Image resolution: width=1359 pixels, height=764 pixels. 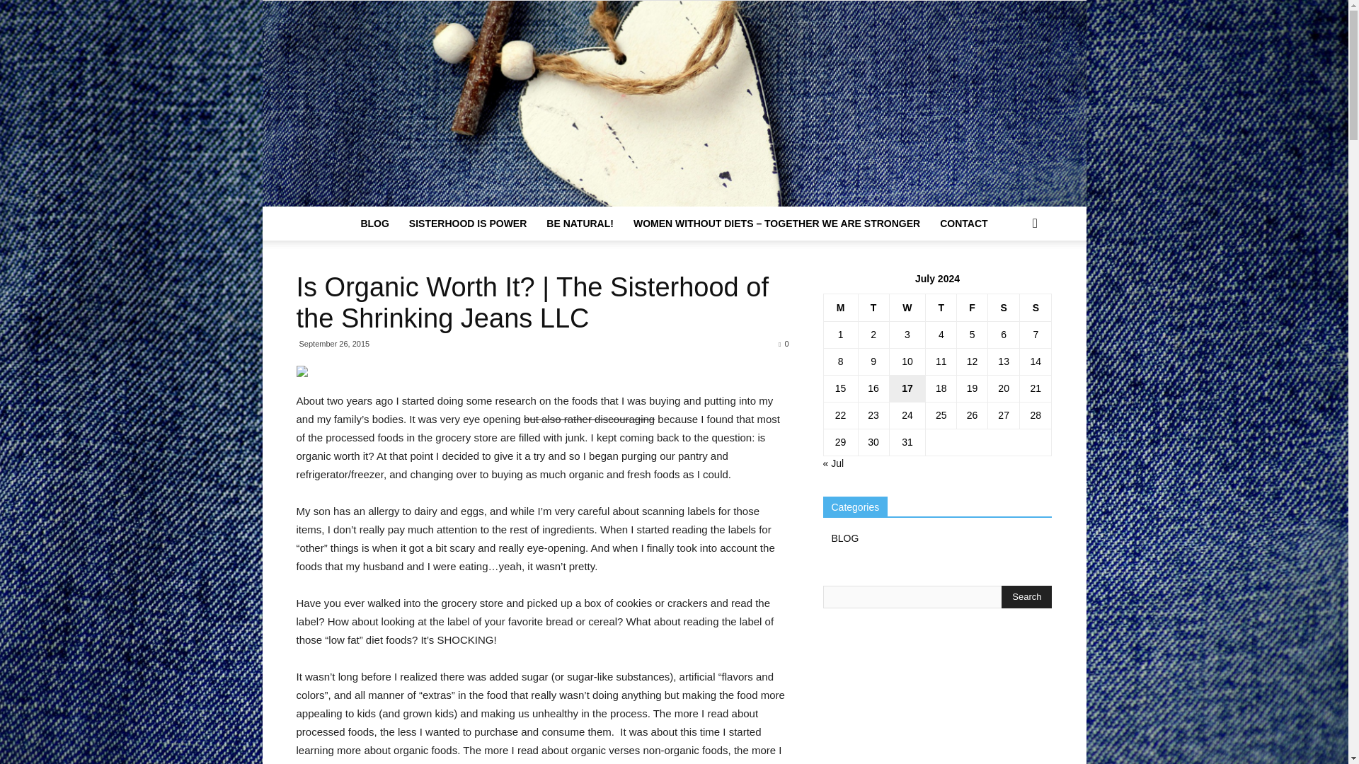 I want to click on BLOG, so click(x=844, y=538).